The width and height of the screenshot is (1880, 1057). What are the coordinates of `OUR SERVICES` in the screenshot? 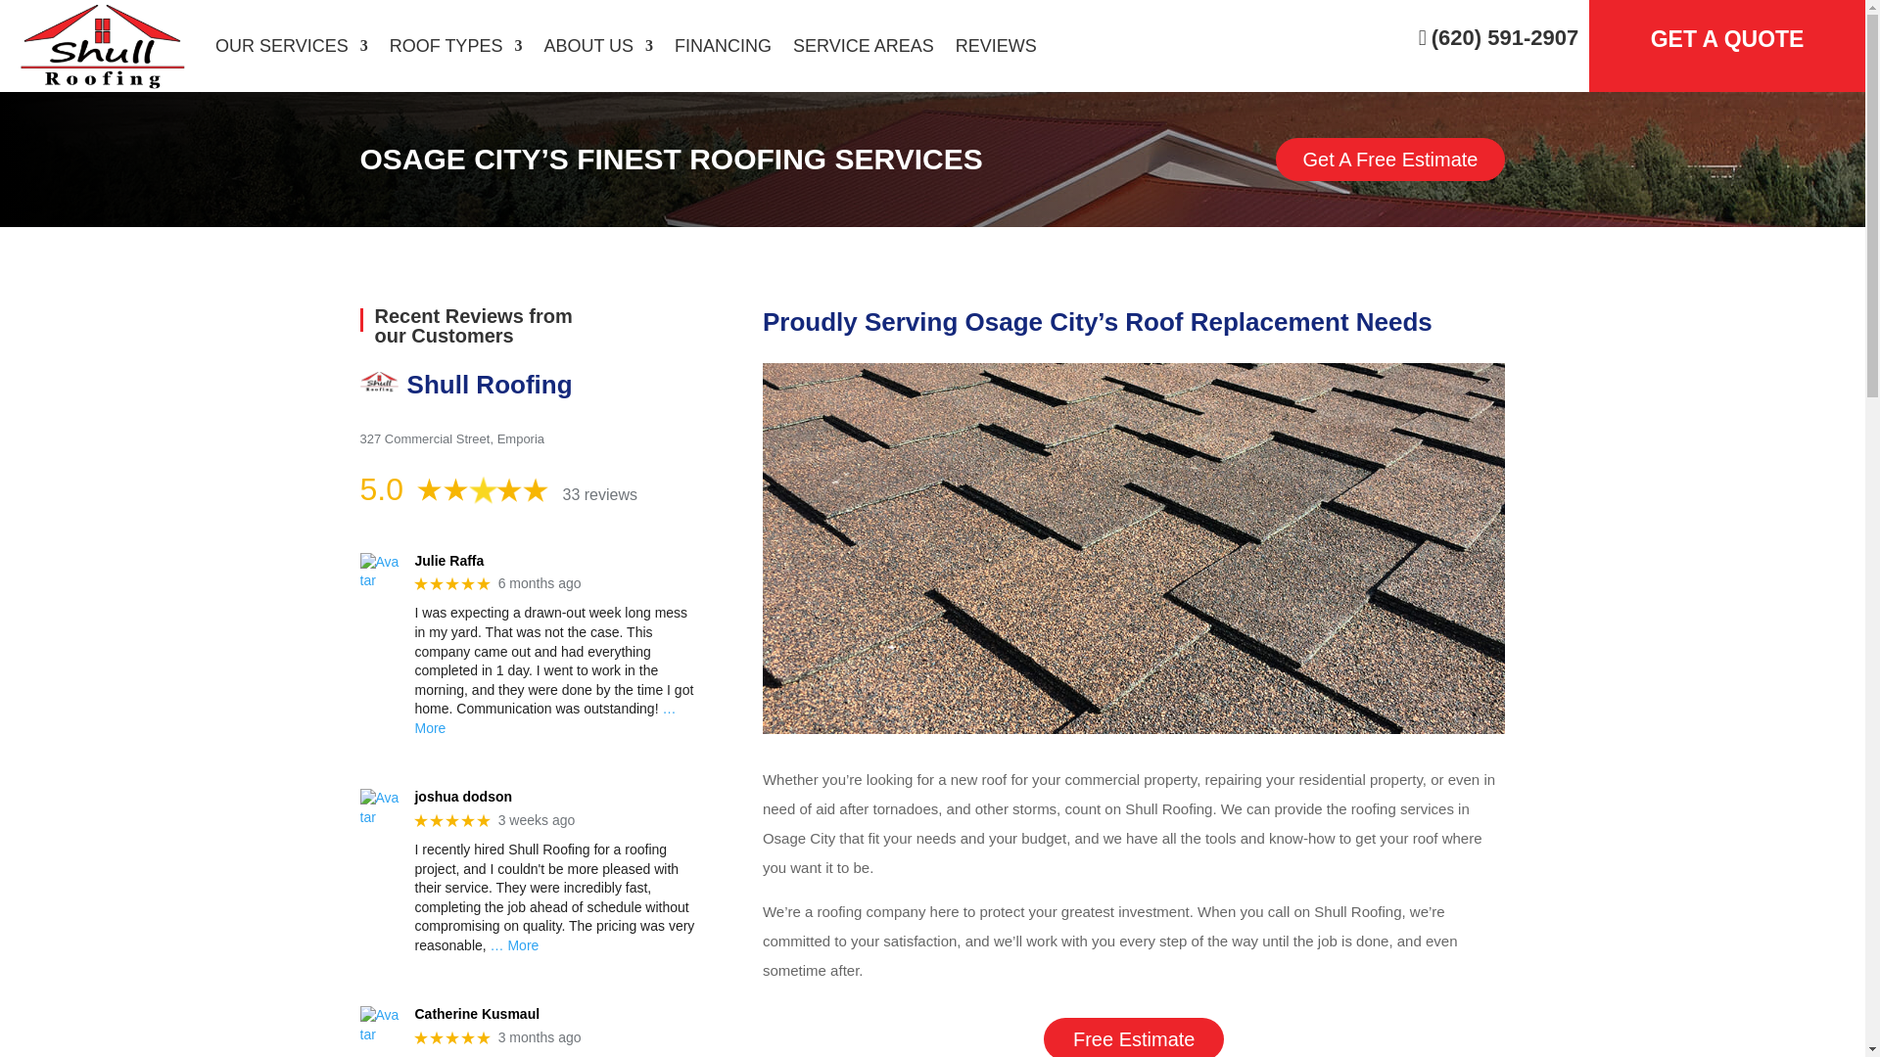 It's located at (292, 45).